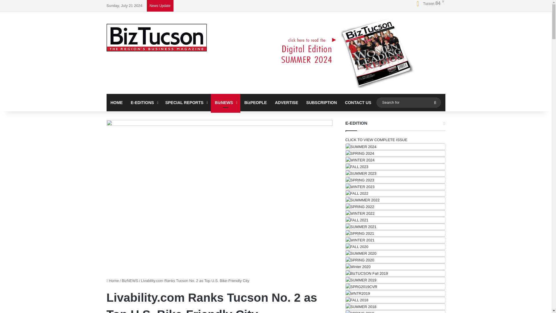  I want to click on Clear Sky, so click(428, 3).